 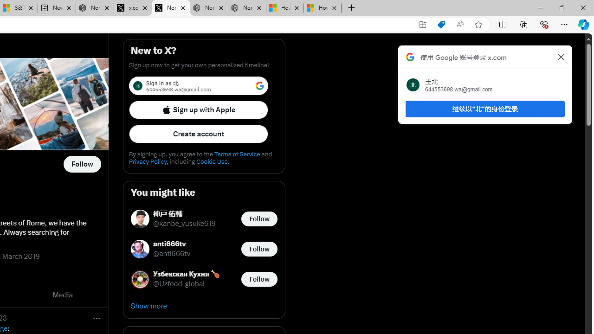 What do you see at coordinates (260, 85) in the screenshot?
I see `Class: LgbsSe-Bz112c` at bounding box center [260, 85].